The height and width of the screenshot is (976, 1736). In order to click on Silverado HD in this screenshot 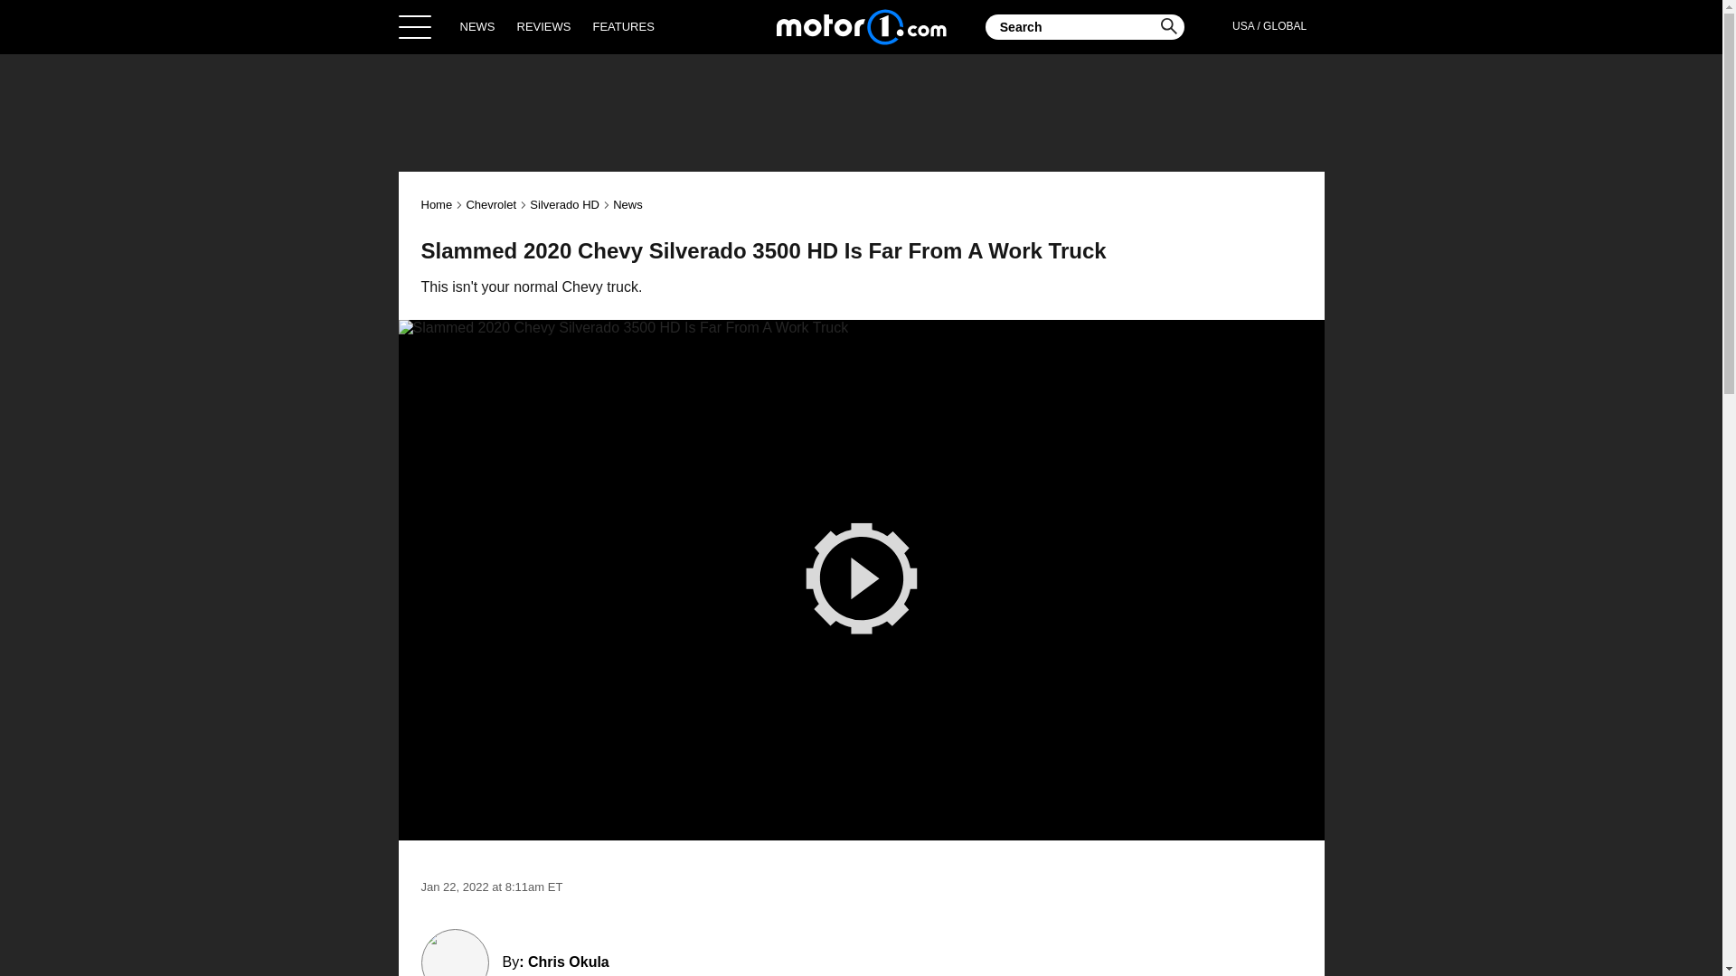, I will do `click(564, 204)`.